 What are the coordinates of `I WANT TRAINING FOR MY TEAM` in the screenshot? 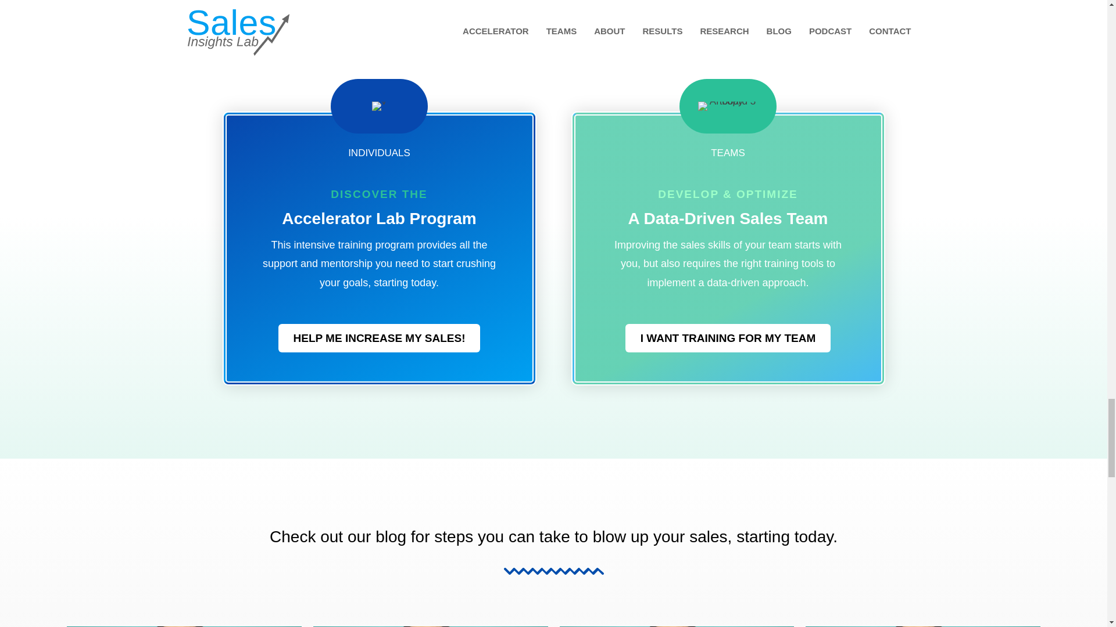 It's located at (728, 338).